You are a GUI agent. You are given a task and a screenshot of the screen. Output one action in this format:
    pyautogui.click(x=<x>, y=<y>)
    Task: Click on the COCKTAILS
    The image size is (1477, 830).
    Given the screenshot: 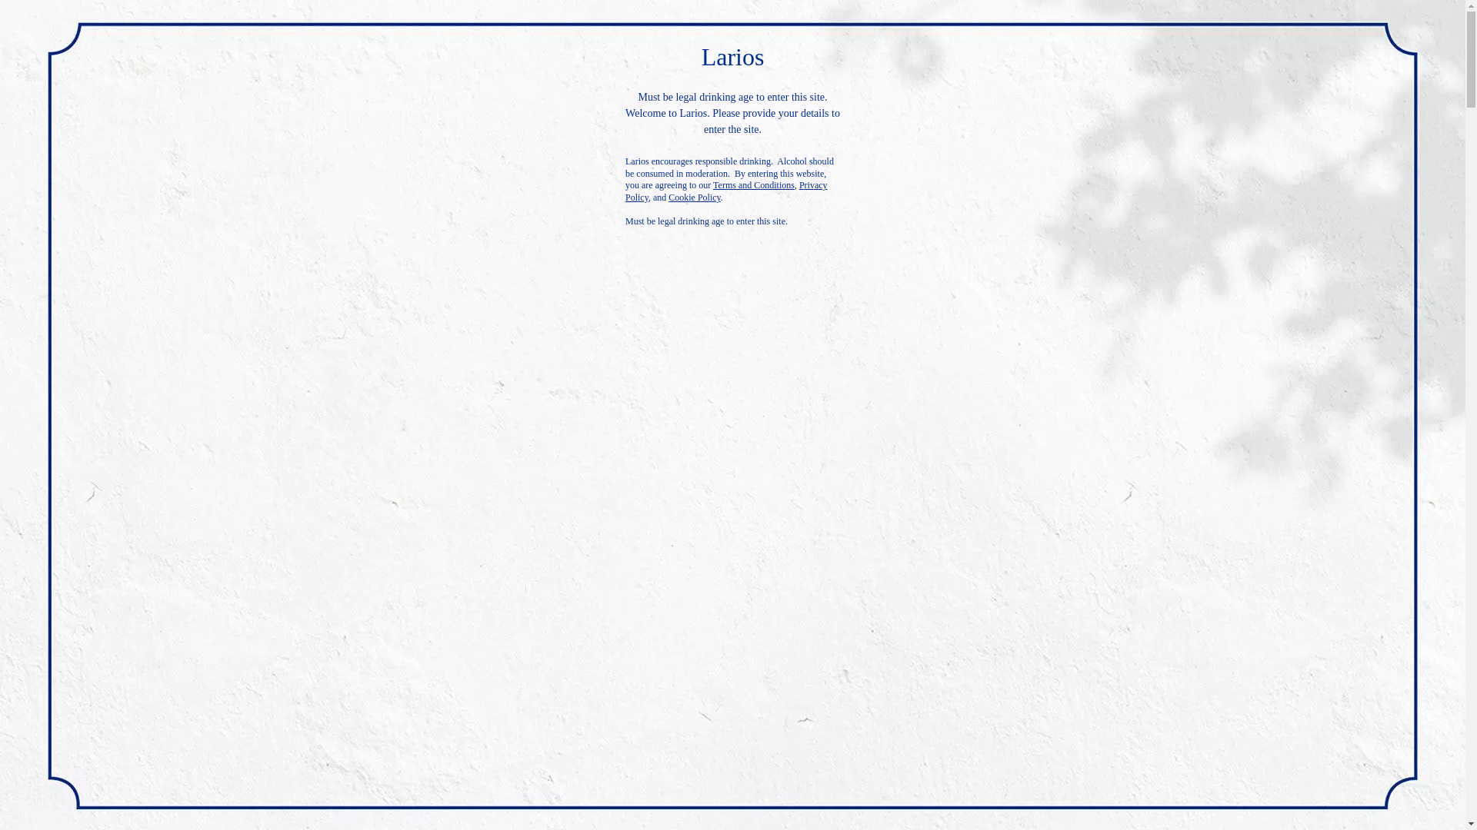 What is the action you would take?
    pyautogui.click(x=807, y=33)
    